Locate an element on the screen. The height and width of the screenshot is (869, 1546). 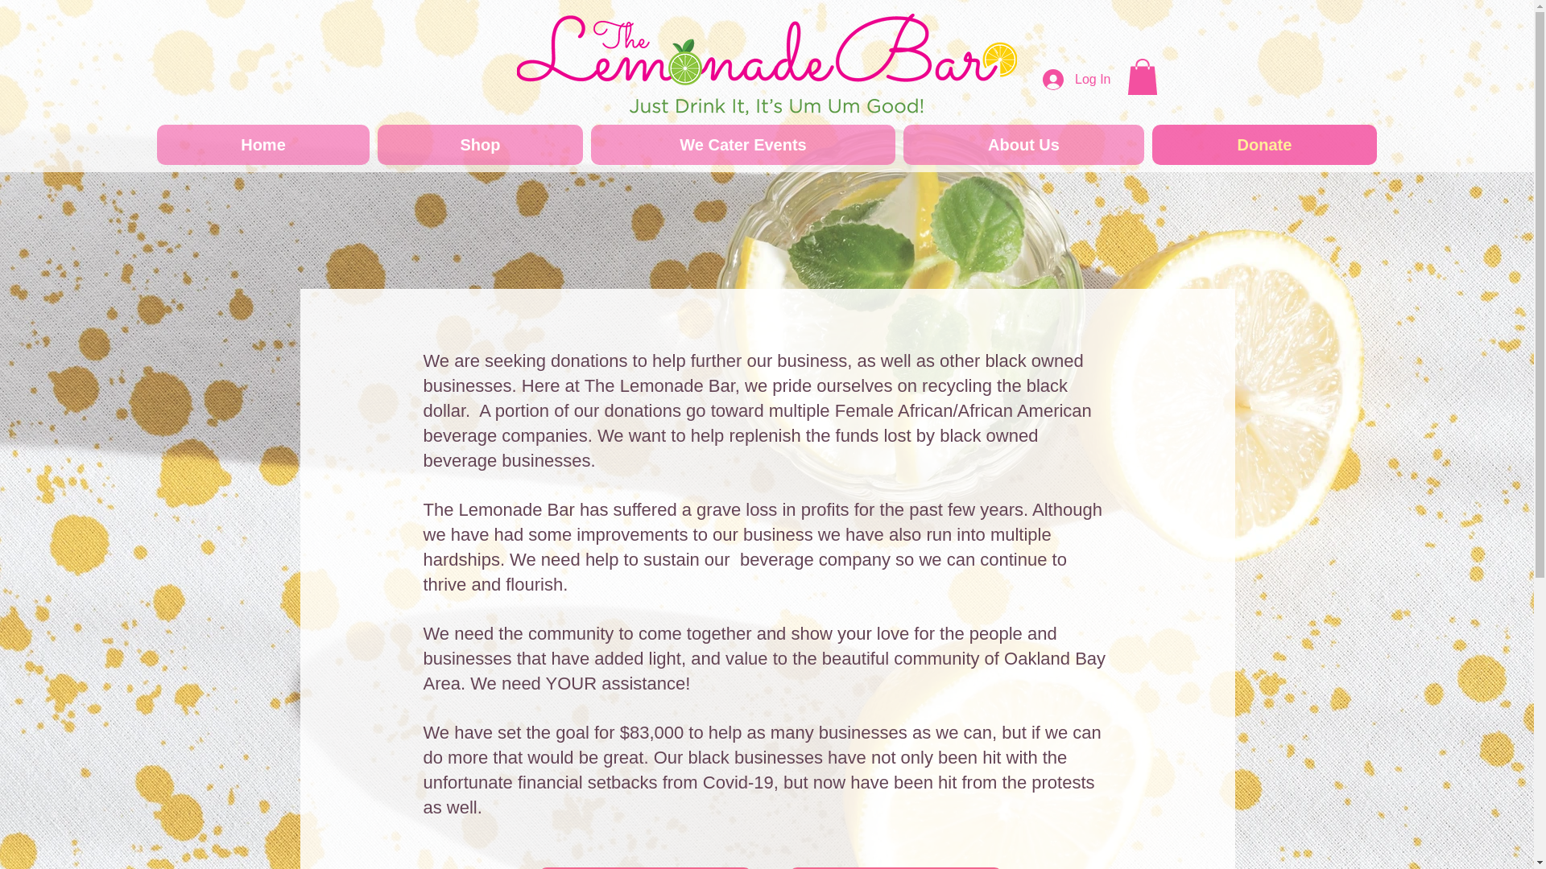
Donate is located at coordinates (1264, 145).